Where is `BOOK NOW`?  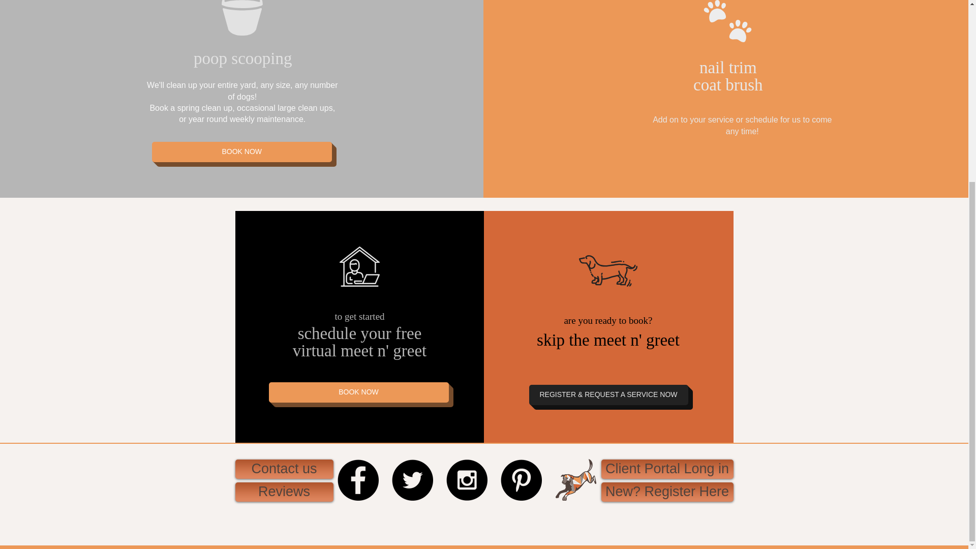
BOOK NOW is located at coordinates (358, 392).